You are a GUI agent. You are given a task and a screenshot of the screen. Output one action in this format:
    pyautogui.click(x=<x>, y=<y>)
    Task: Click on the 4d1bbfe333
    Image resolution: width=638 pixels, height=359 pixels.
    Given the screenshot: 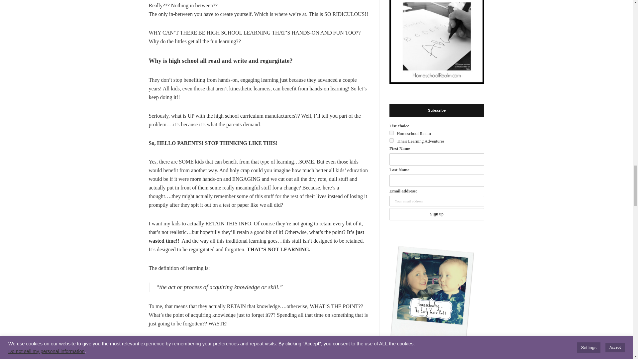 What is the action you would take?
    pyautogui.click(x=391, y=133)
    